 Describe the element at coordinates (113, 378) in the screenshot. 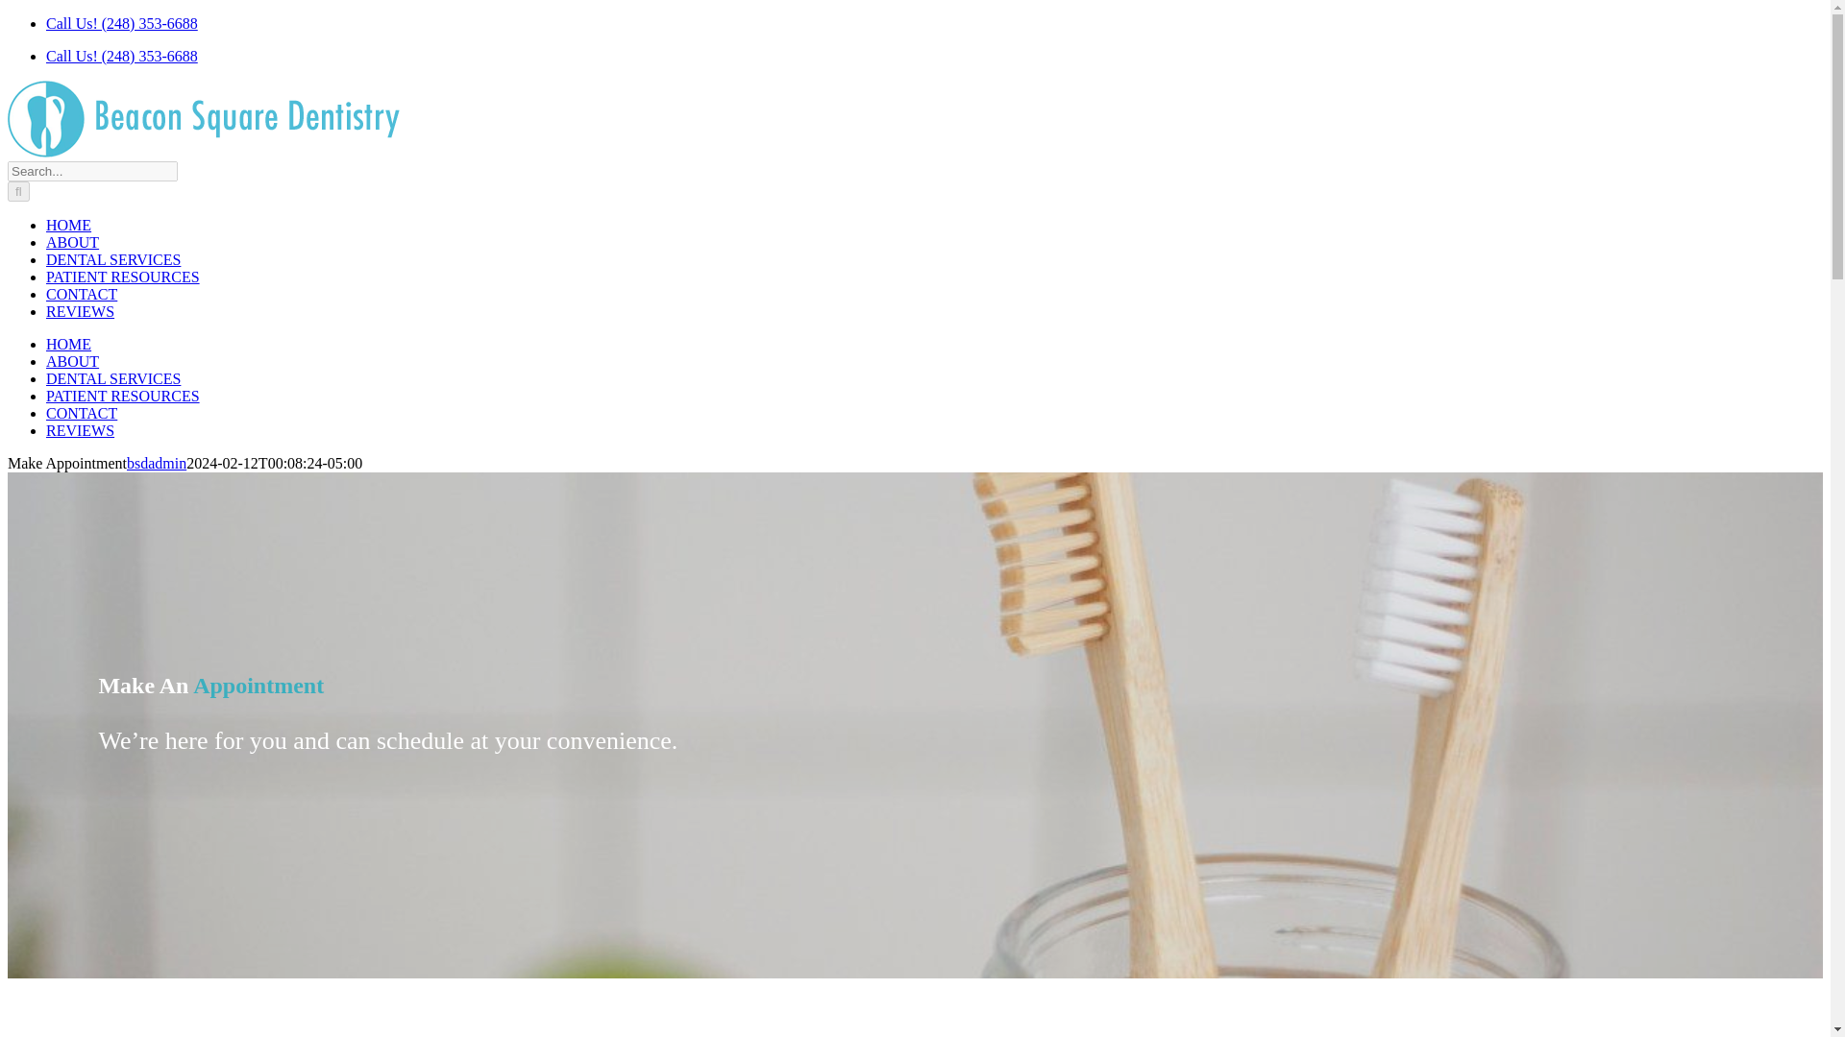

I see `DENTAL SERVICES` at that location.